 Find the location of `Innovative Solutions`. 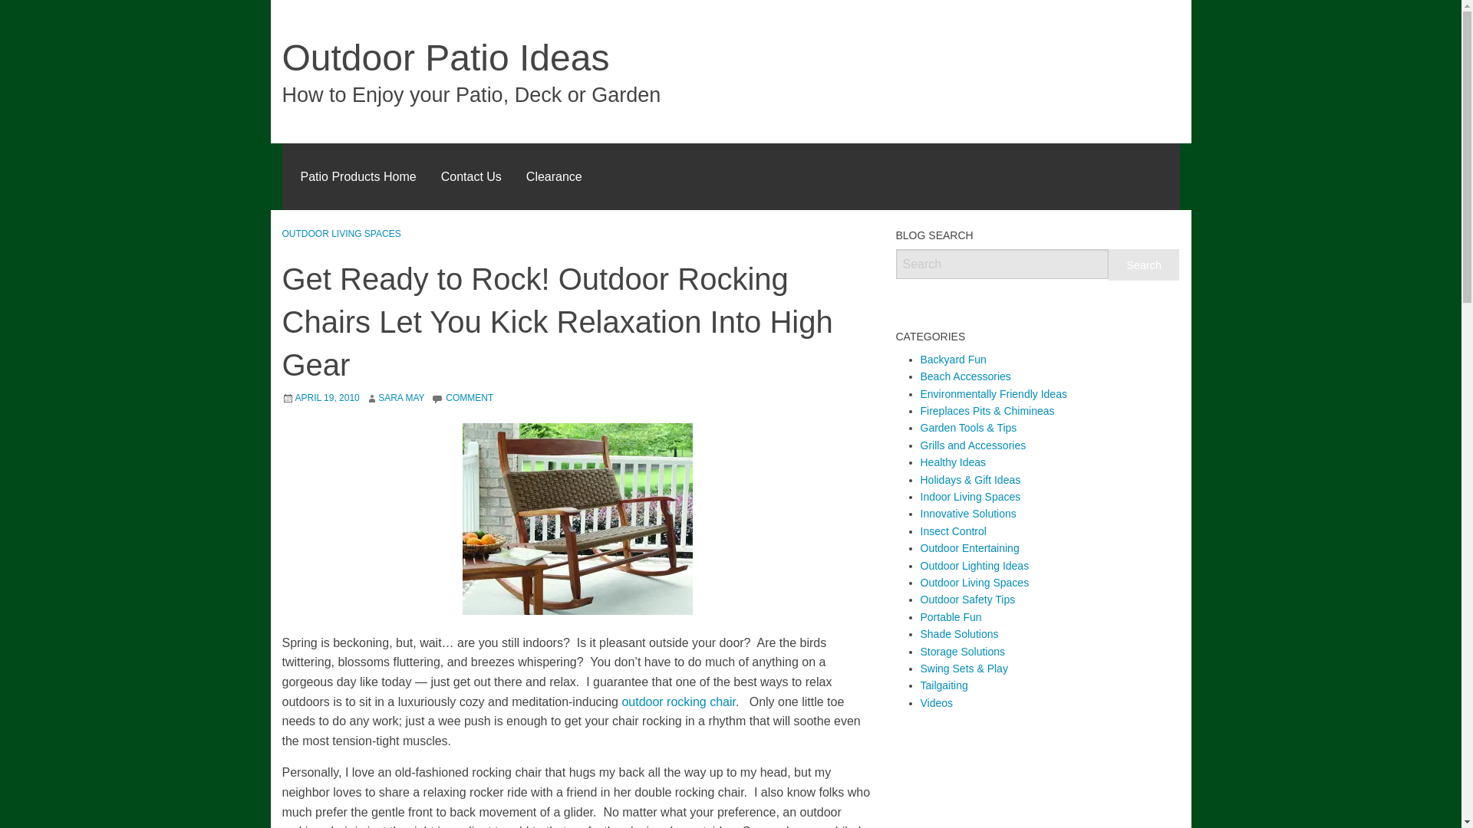

Innovative Solutions is located at coordinates (968, 514).